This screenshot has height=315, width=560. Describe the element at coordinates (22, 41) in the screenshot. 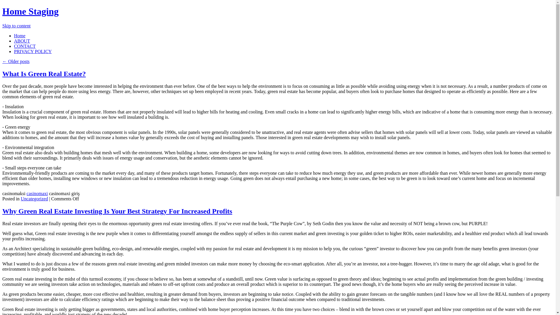

I see `ABOUT` at that location.